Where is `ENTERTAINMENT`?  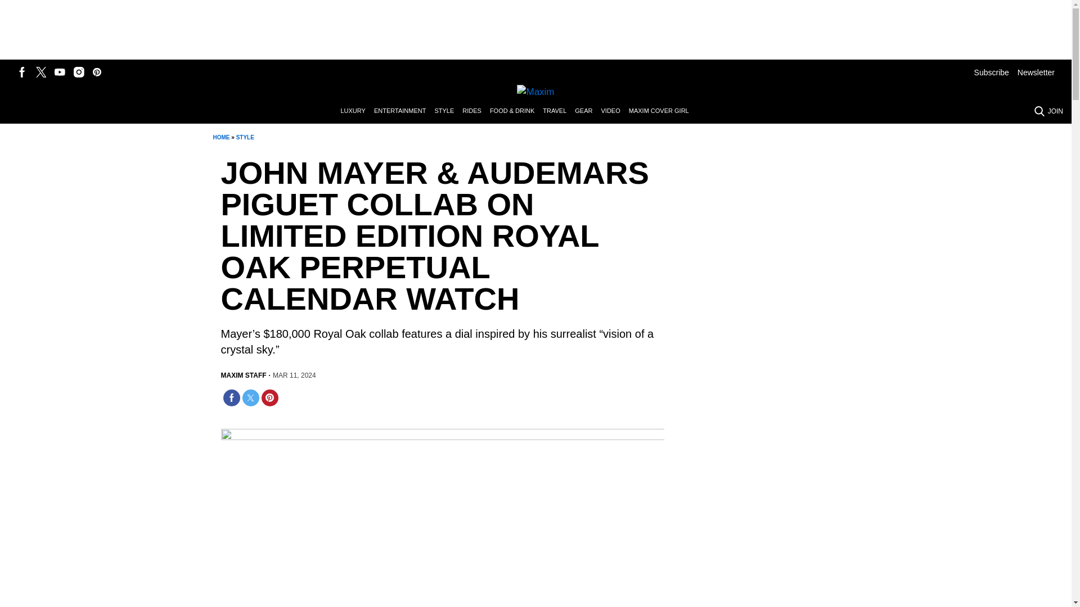
ENTERTAINMENT is located at coordinates (404, 111).